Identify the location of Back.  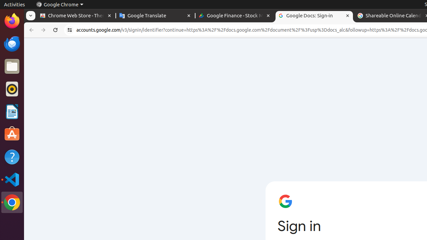
(31, 30).